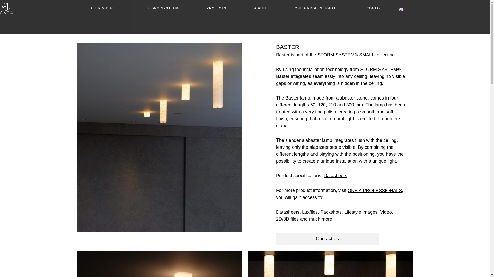 This screenshot has height=277, width=494. Describe the element at coordinates (216, 8) in the screenshot. I see `PROJECTS` at that location.